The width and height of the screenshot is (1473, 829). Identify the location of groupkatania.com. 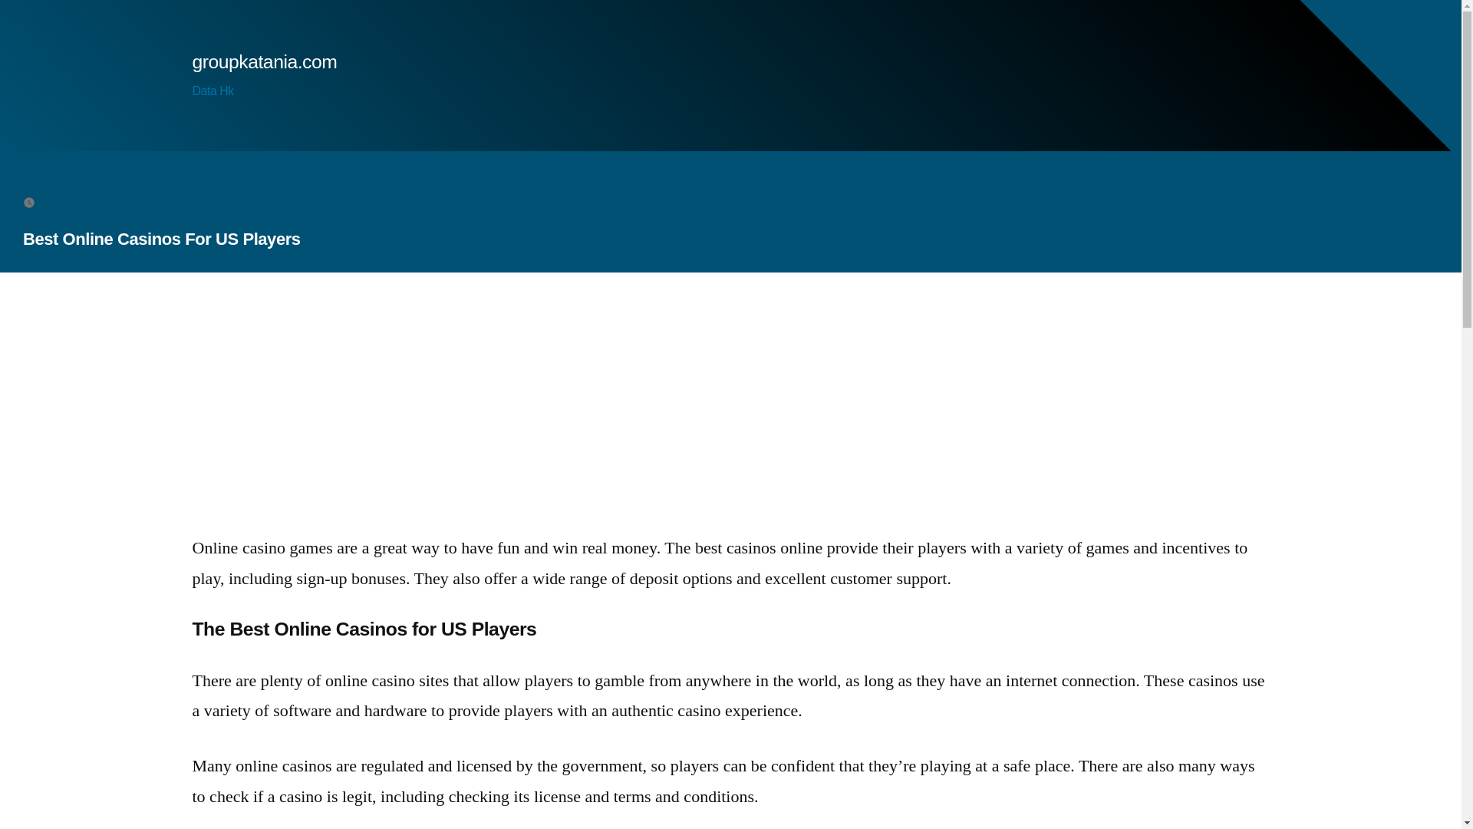
(264, 61).